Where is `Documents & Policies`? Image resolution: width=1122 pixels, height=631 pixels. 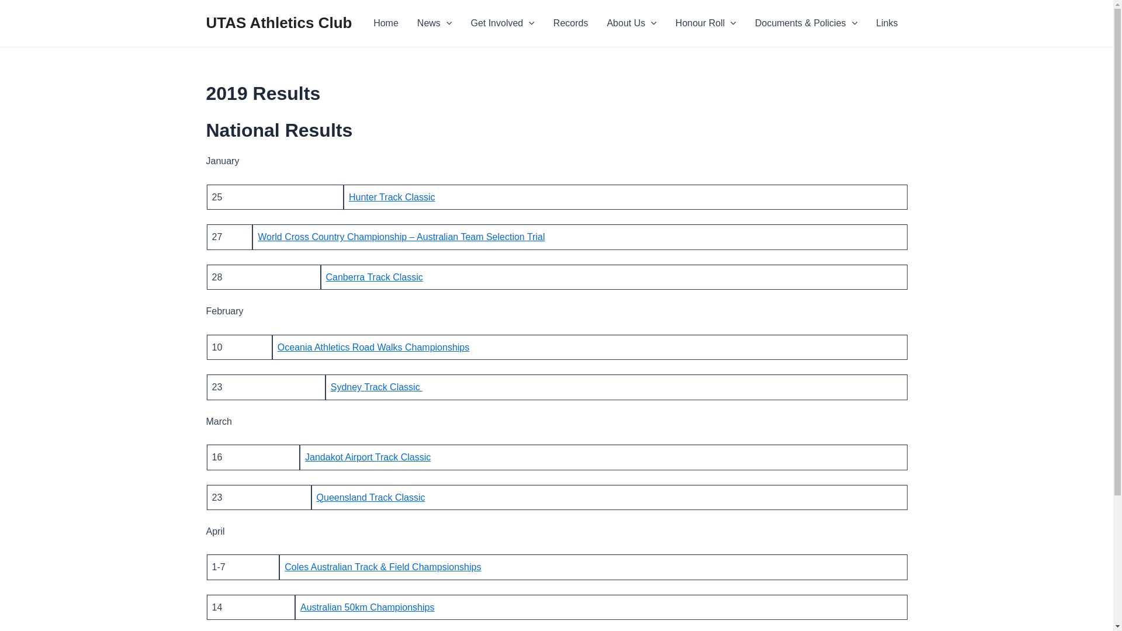 Documents & Policies is located at coordinates (806, 23).